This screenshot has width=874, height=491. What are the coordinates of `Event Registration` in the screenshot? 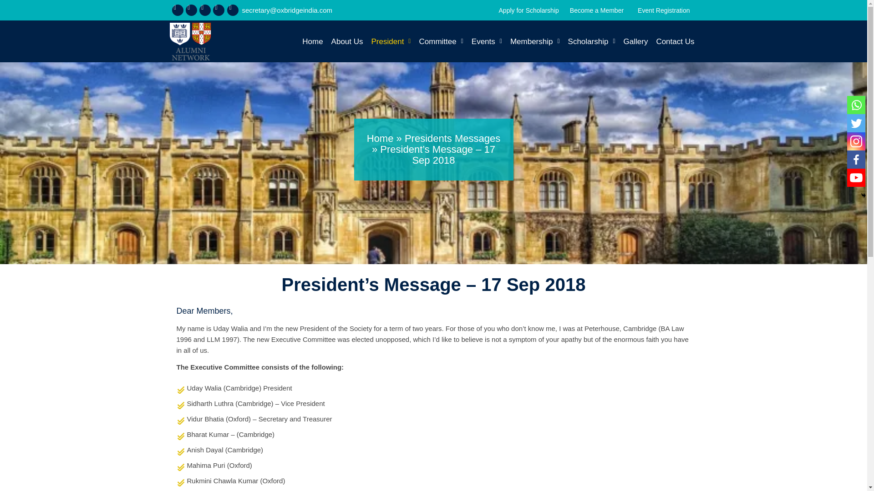 It's located at (663, 10).